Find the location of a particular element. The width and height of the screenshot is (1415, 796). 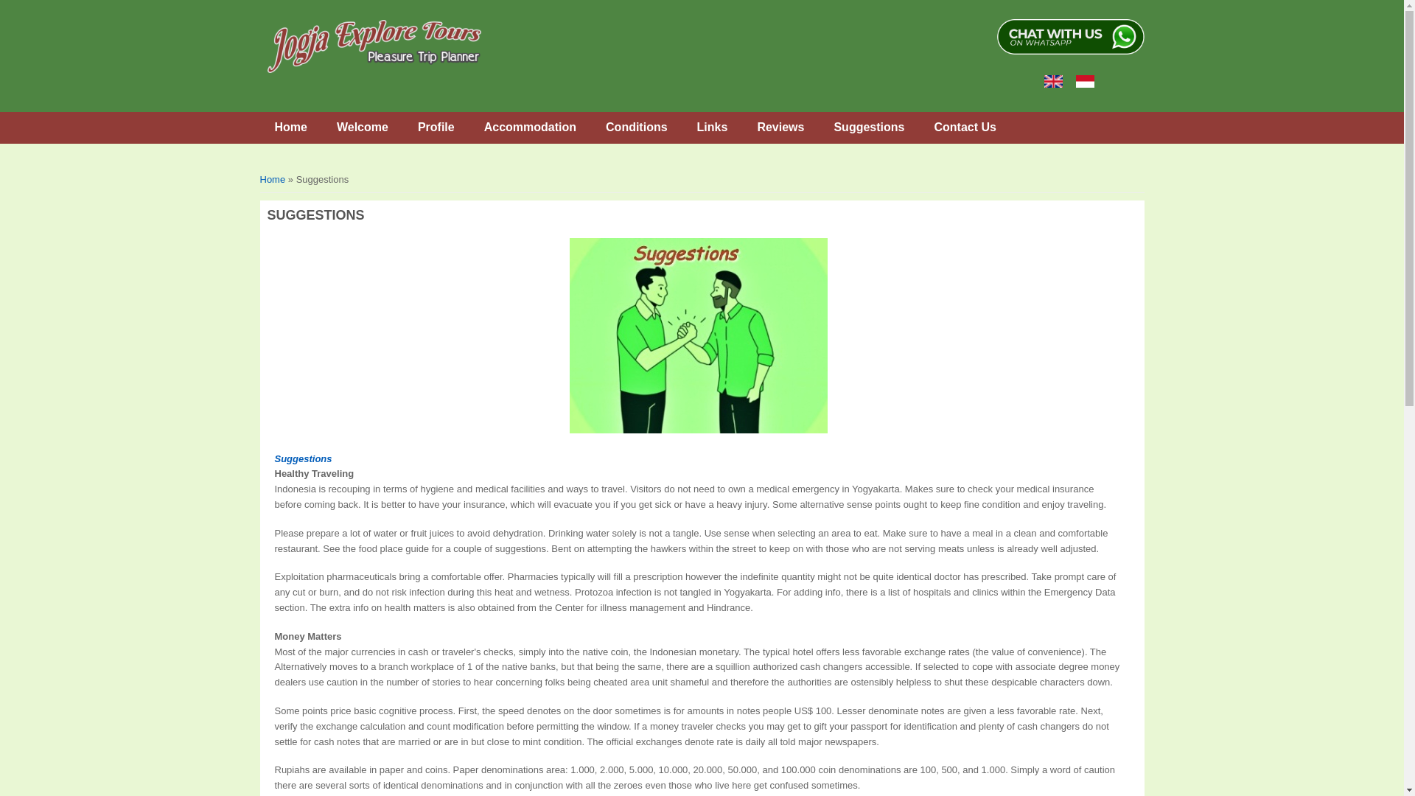

Suggestions is located at coordinates (302, 458).